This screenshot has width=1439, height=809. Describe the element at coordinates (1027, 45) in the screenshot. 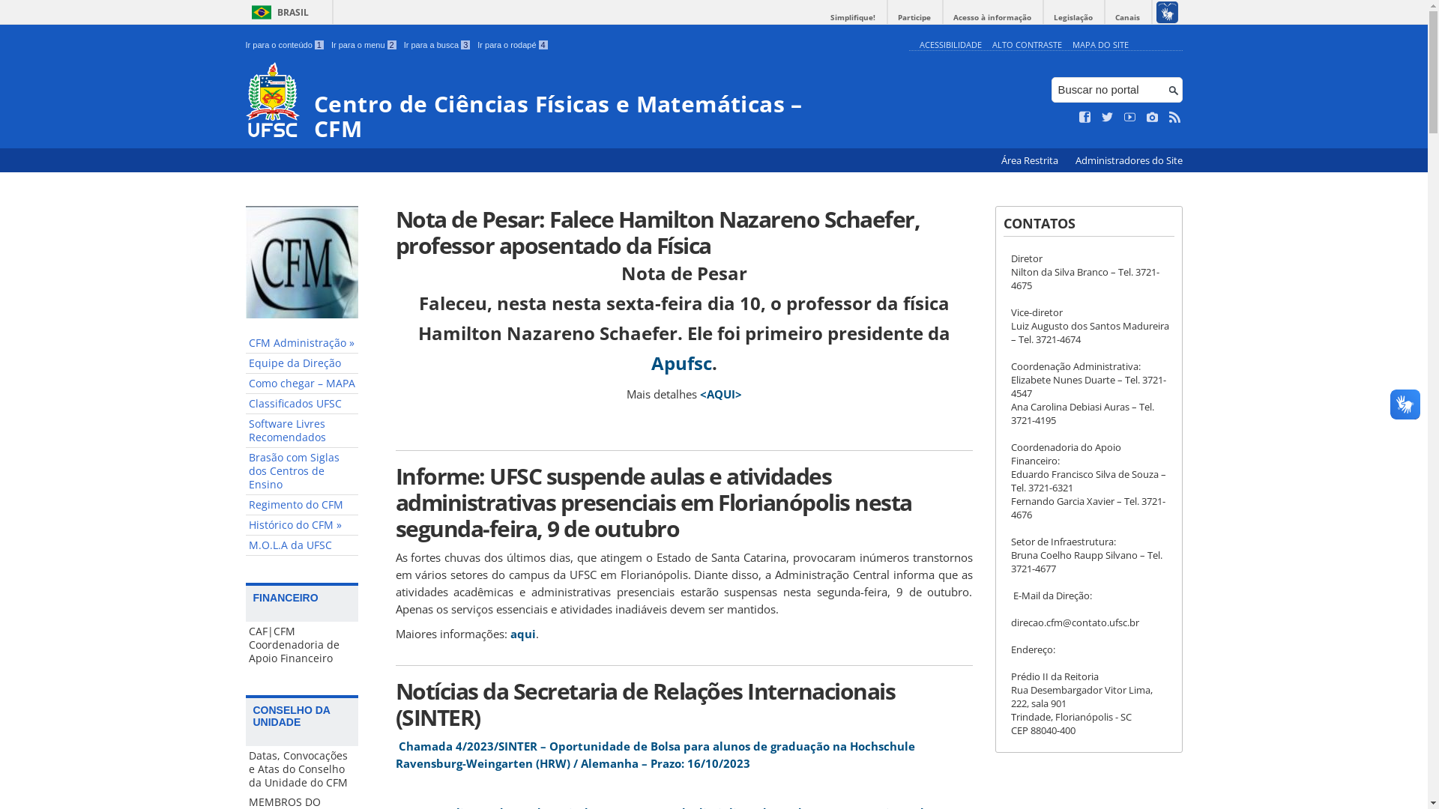

I see `ALTO CONTRASTE` at that location.